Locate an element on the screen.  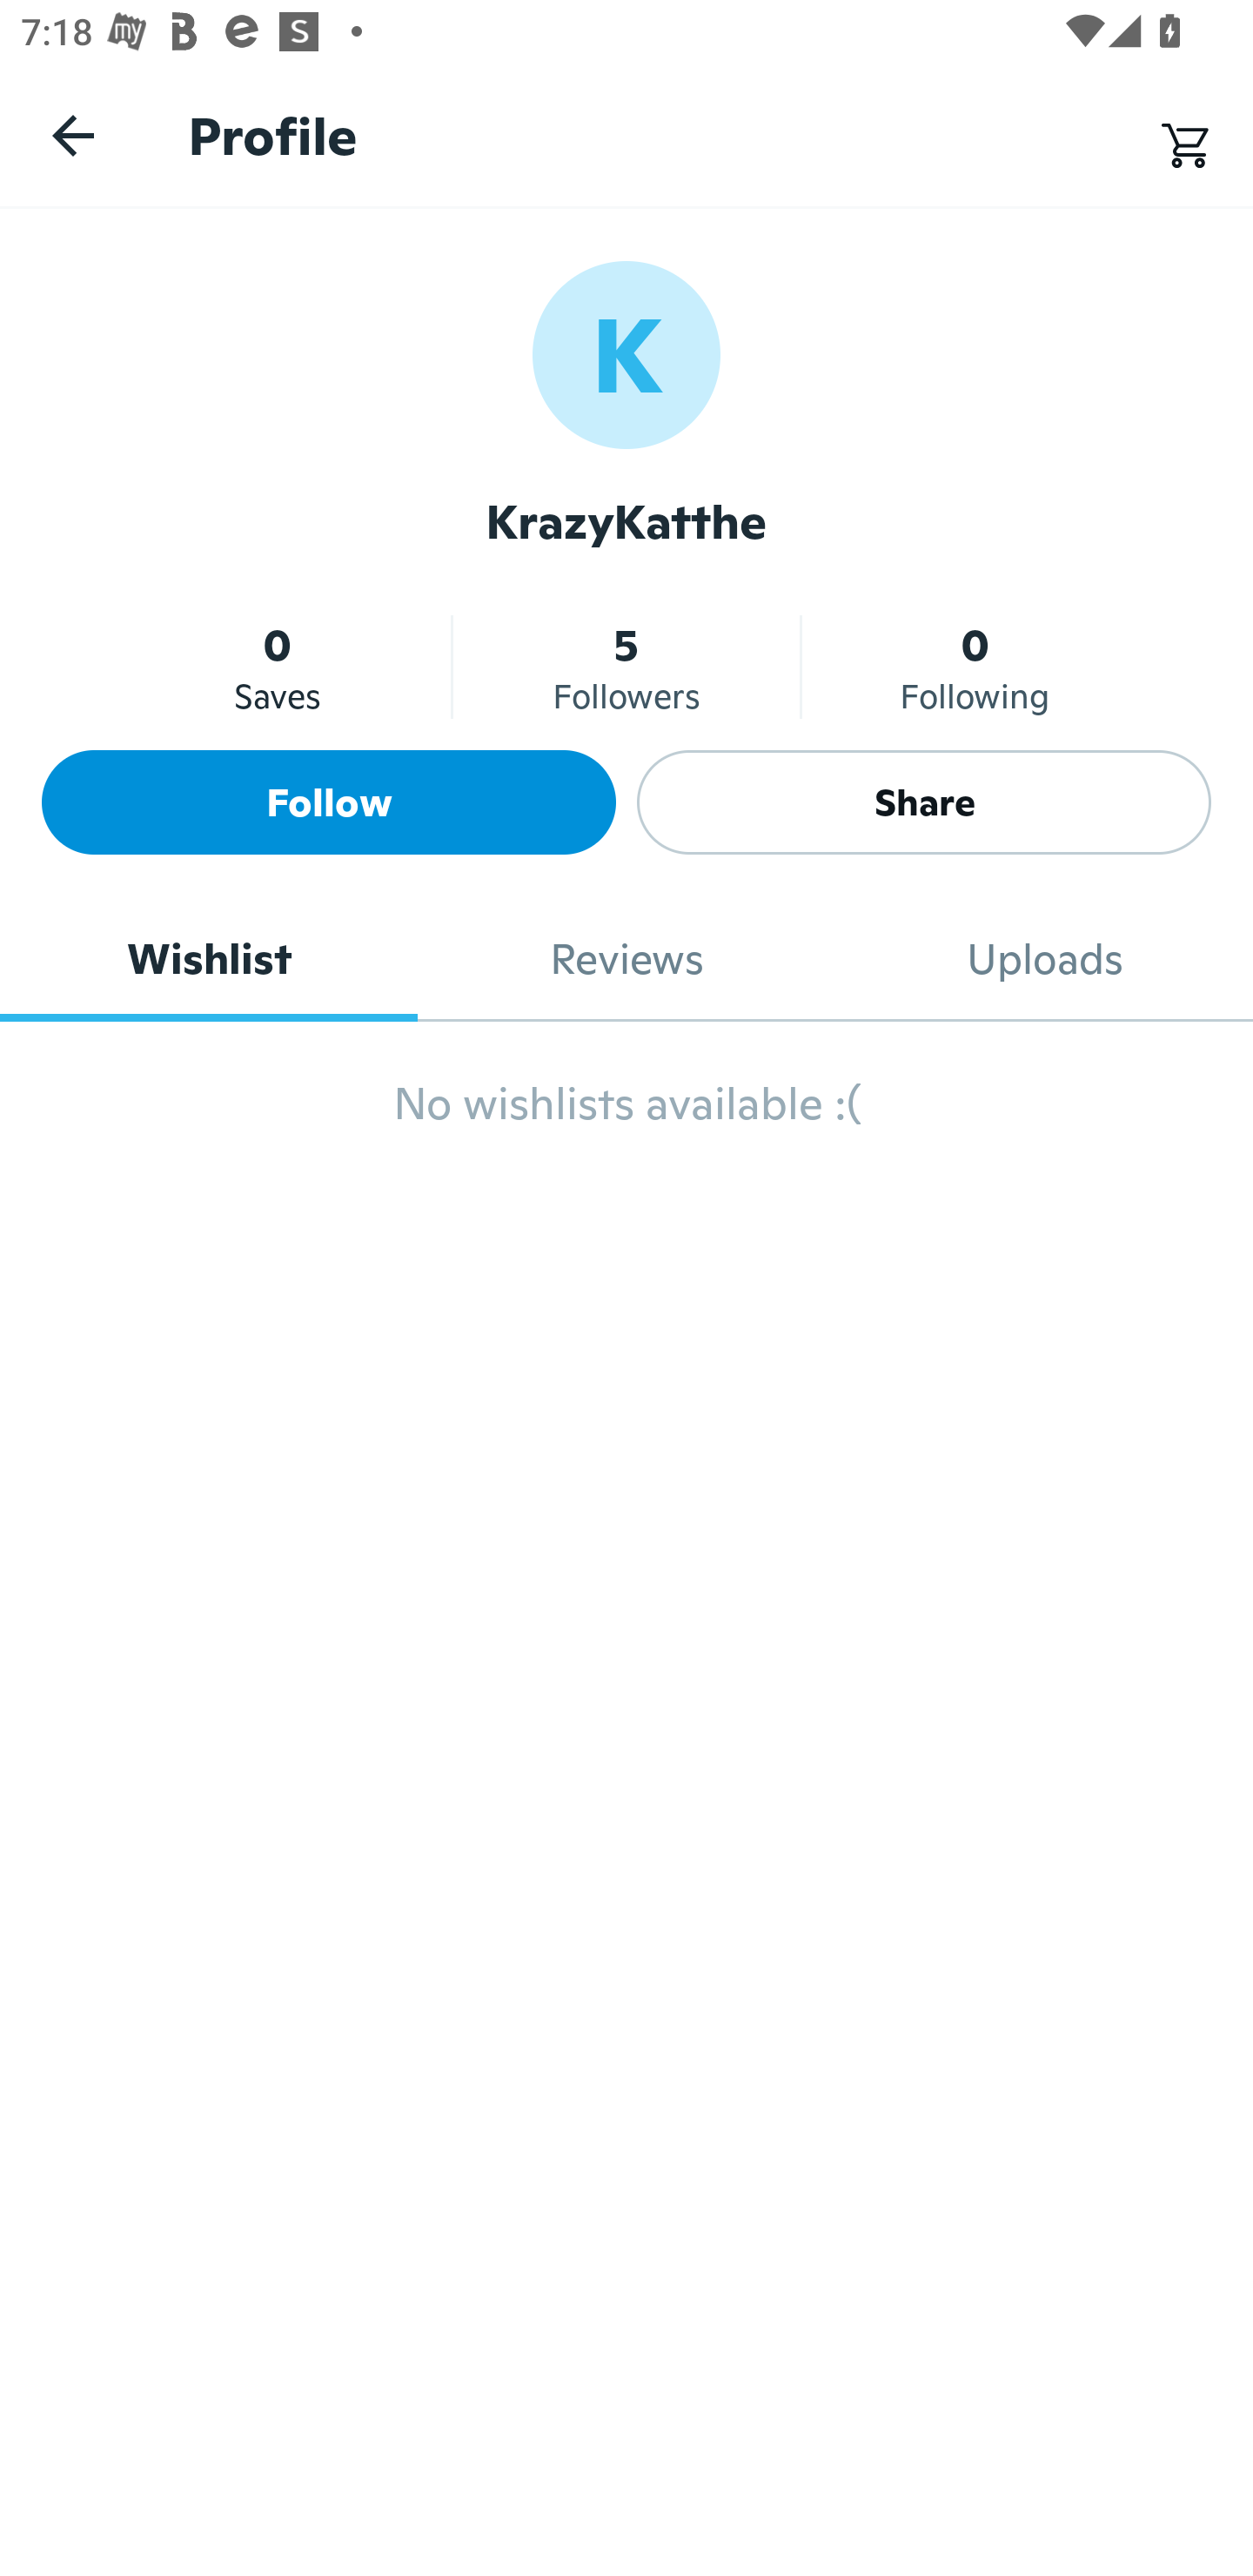
5 Followers is located at coordinates (626, 667).